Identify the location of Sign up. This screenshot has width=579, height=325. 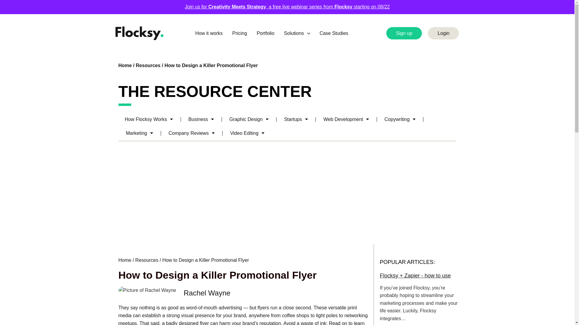
(404, 33).